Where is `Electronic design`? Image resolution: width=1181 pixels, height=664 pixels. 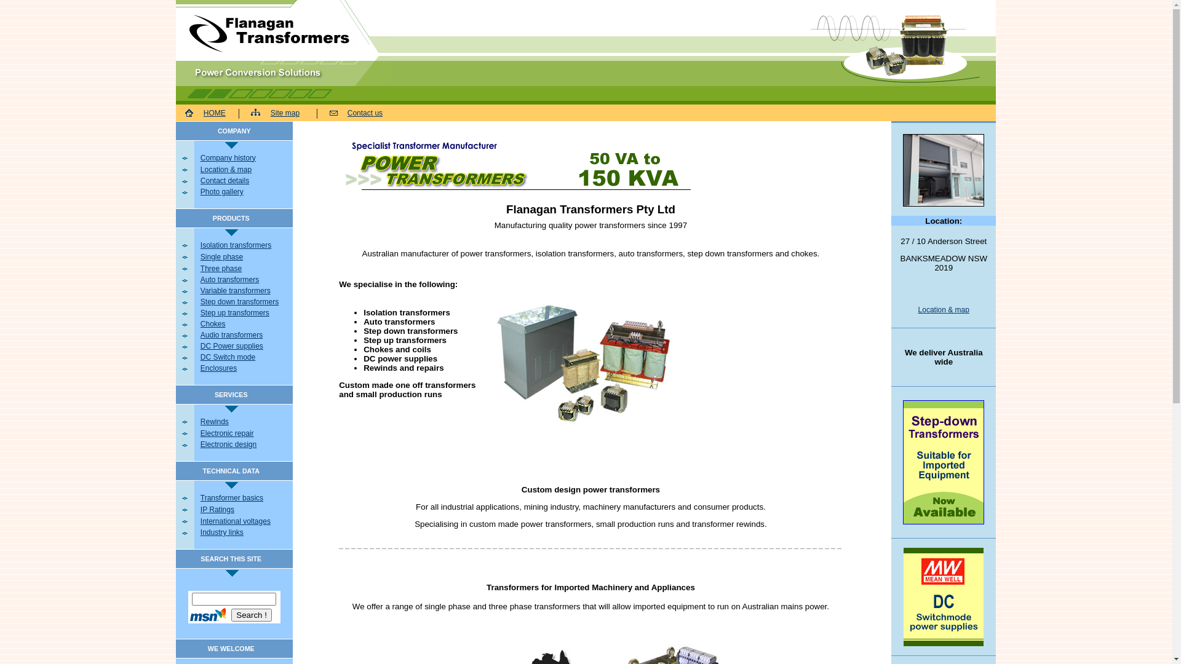 Electronic design is located at coordinates (245, 445).